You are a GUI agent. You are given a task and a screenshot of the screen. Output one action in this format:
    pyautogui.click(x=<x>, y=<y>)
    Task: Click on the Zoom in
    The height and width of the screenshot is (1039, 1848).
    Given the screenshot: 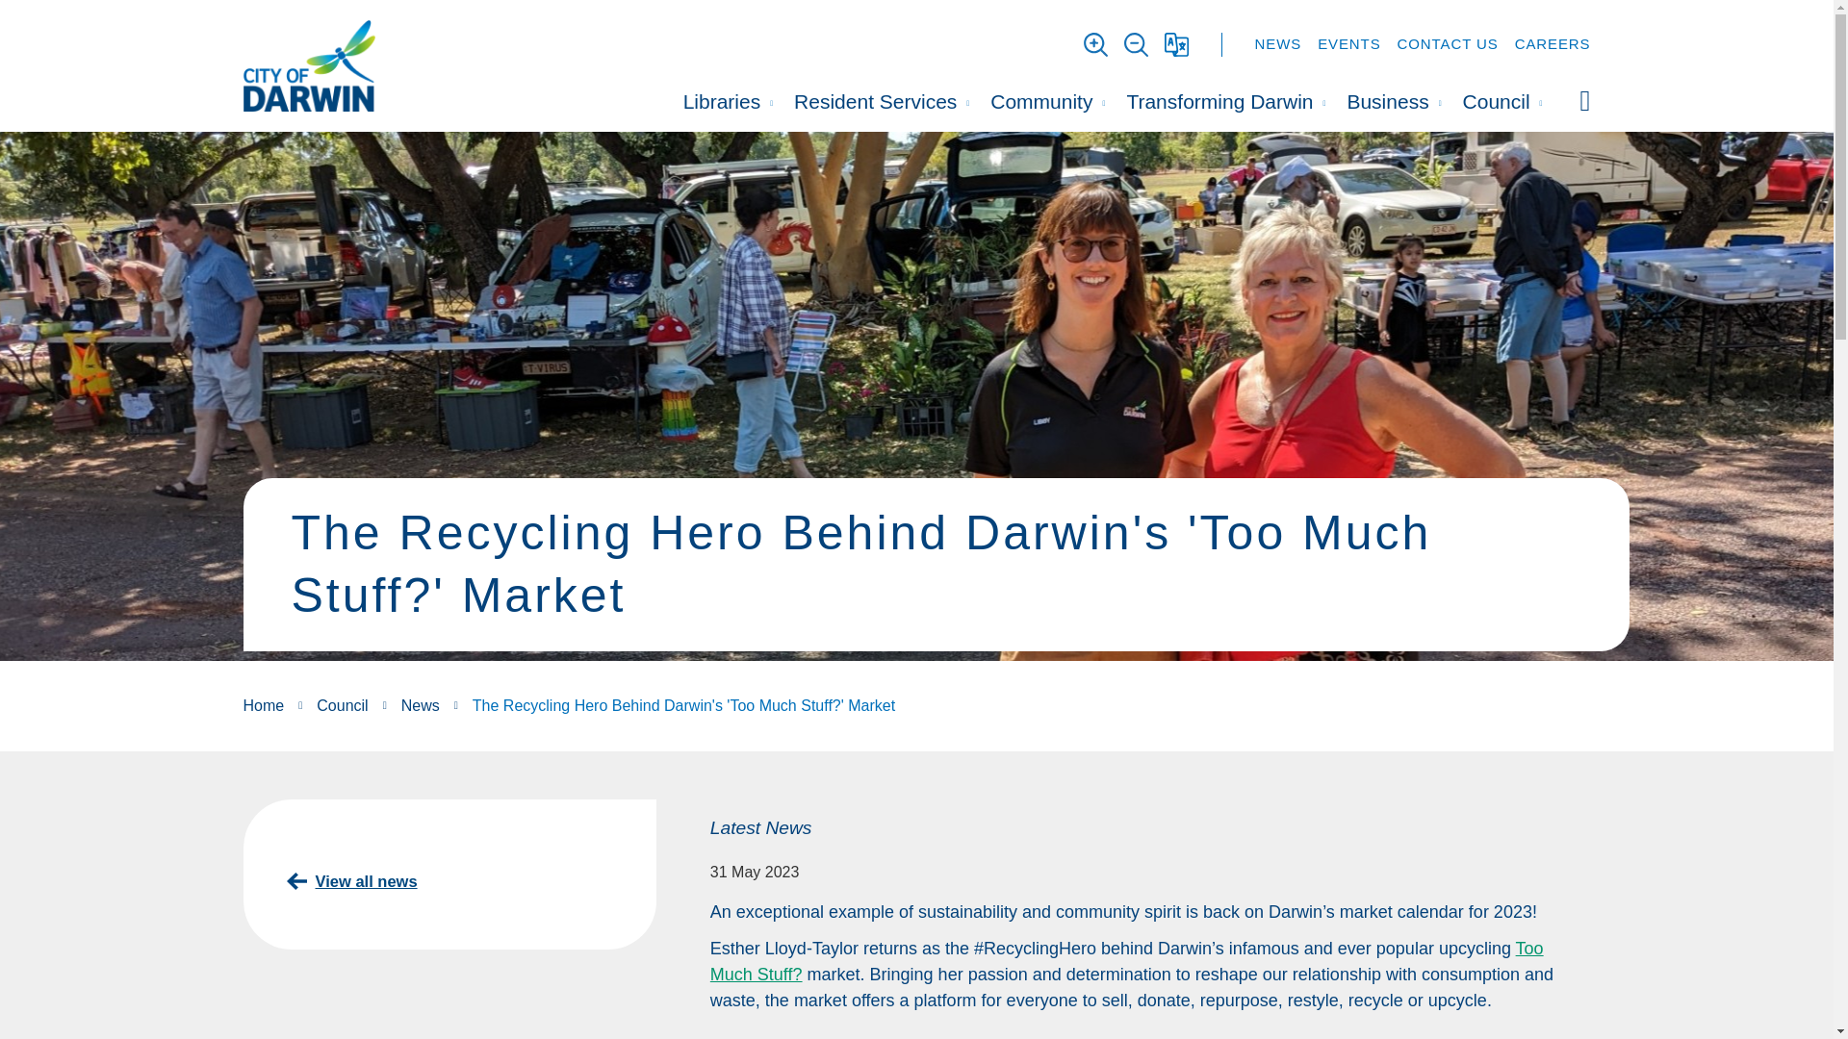 What is the action you would take?
    pyautogui.click(x=1136, y=44)
    